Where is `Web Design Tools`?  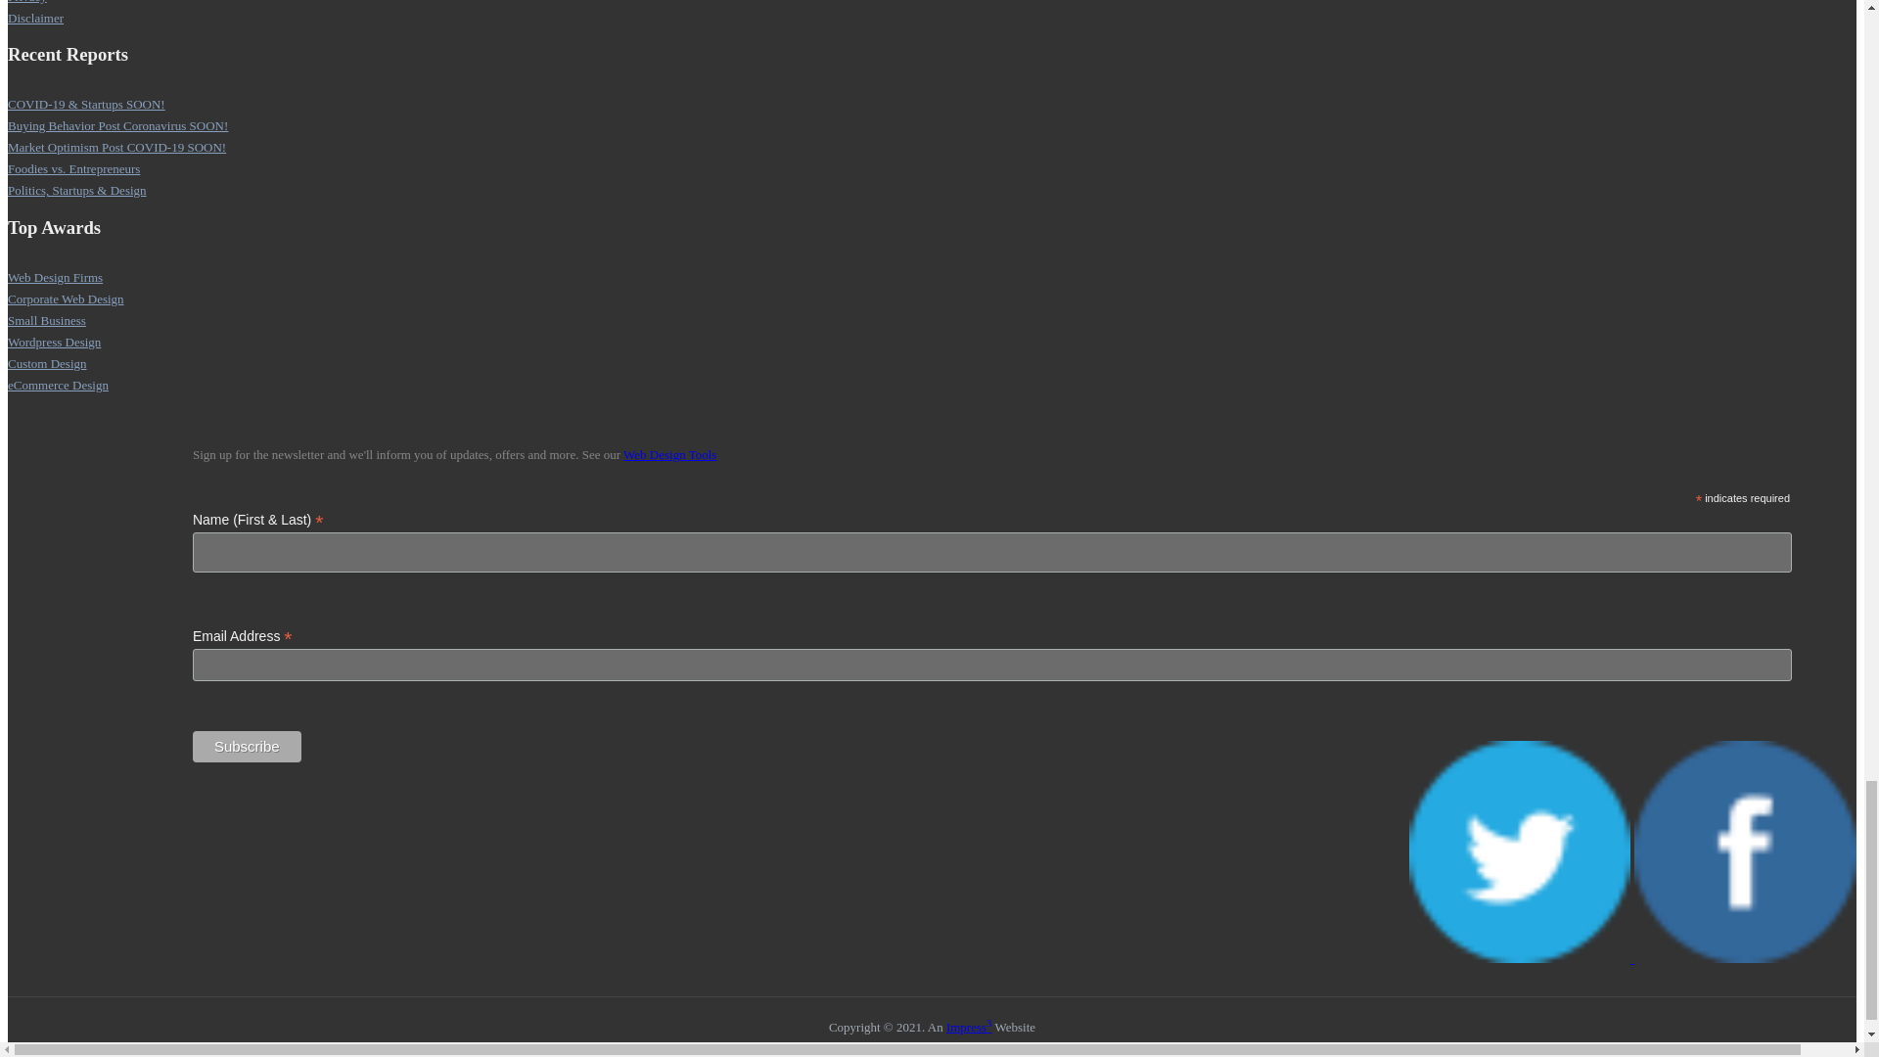
Web Design Tools is located at coordinates (669, 454).